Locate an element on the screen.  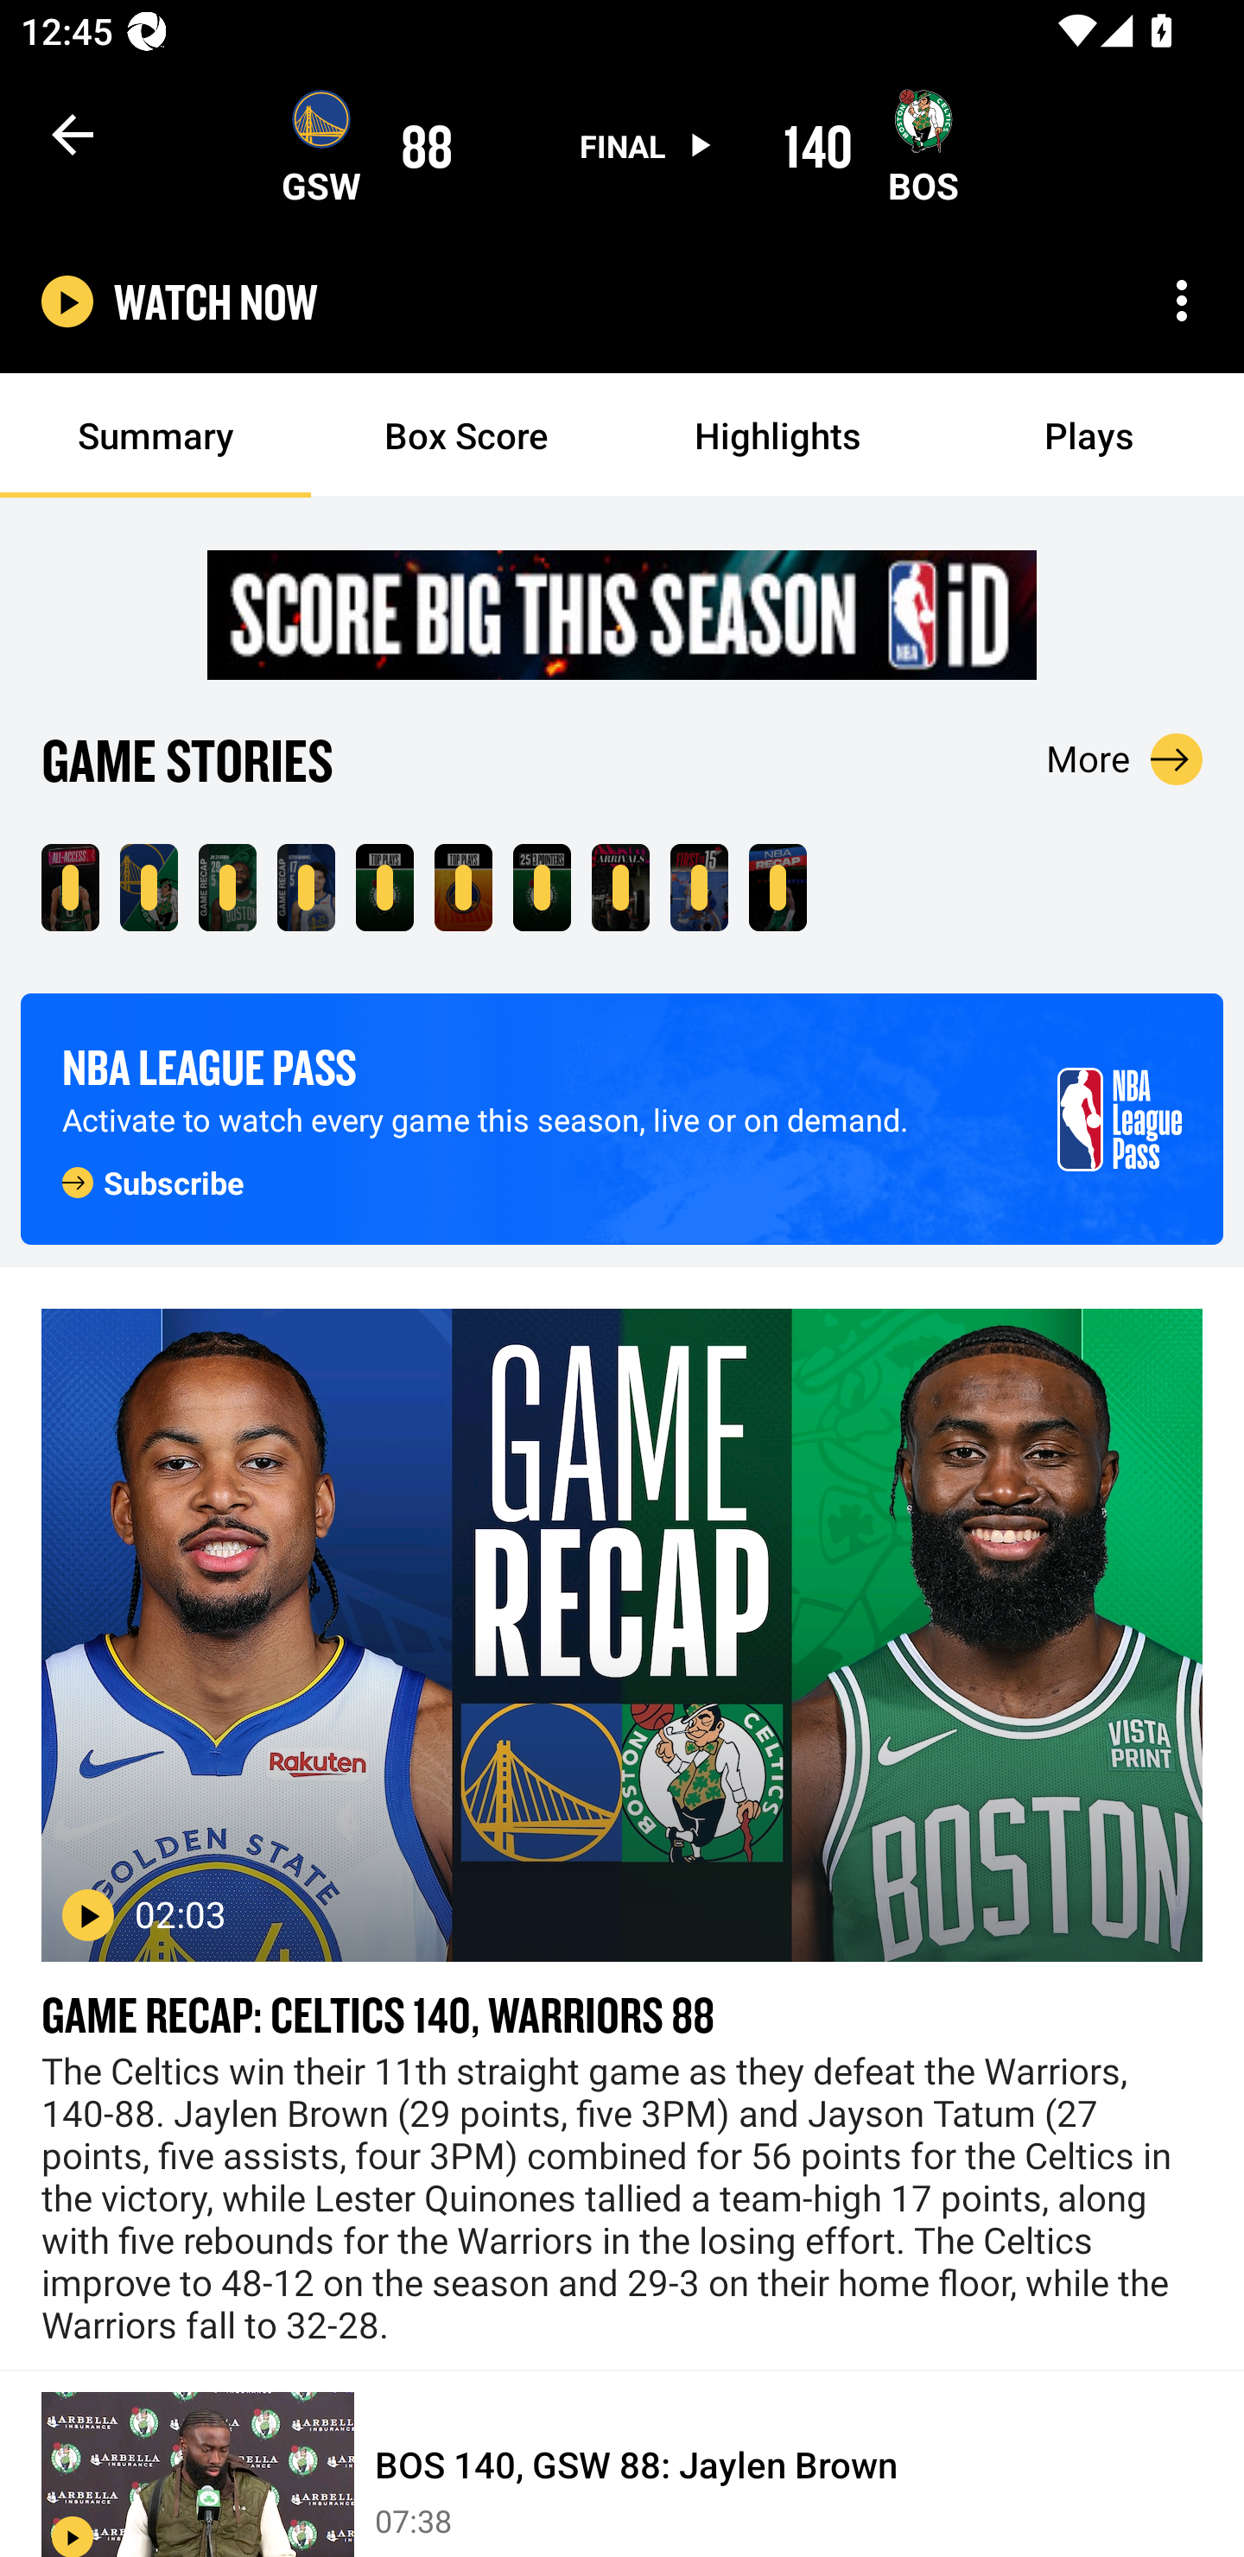
WATCH NOW is located at coordinates (216, 301).